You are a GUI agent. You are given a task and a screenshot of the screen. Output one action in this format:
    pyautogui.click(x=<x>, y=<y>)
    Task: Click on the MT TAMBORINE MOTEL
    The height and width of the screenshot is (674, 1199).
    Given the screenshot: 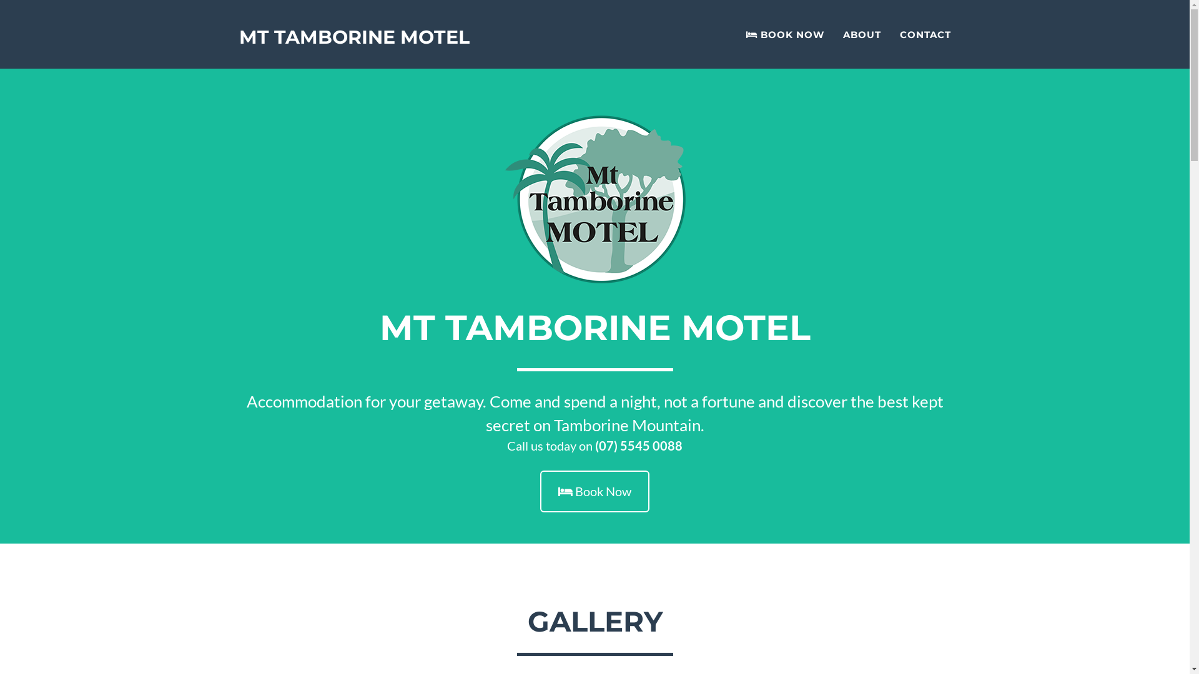 What is the action you would take?
    pyautogui.click(x=355, y=34)
    